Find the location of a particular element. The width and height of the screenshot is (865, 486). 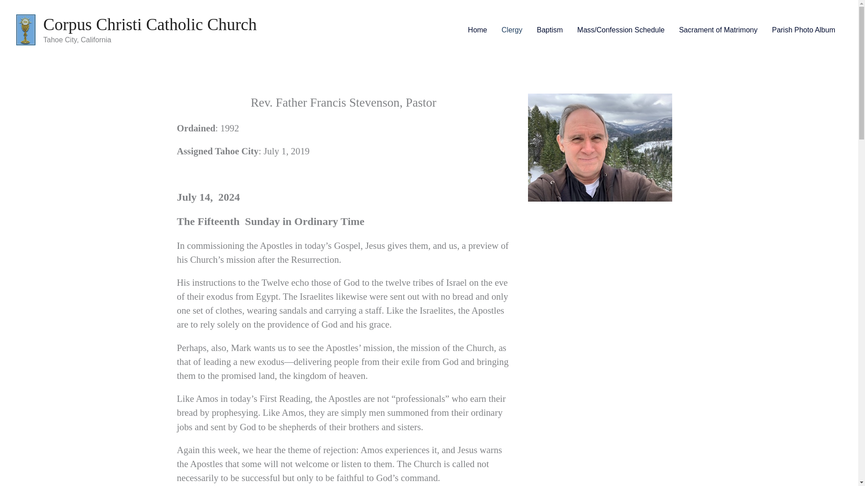

Clergy is located at coordinates (512, 30).